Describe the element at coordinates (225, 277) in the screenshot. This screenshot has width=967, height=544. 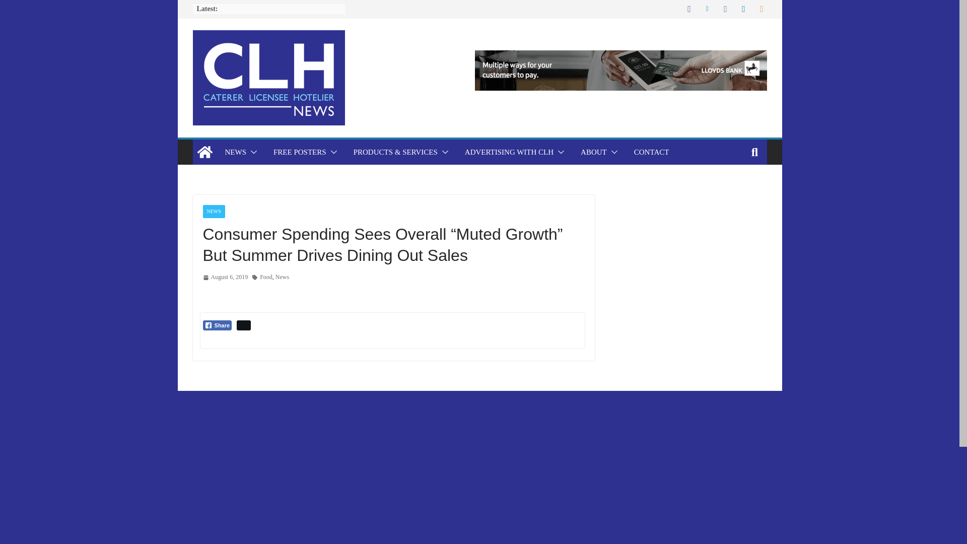
I see `12:56 pm` at that location.